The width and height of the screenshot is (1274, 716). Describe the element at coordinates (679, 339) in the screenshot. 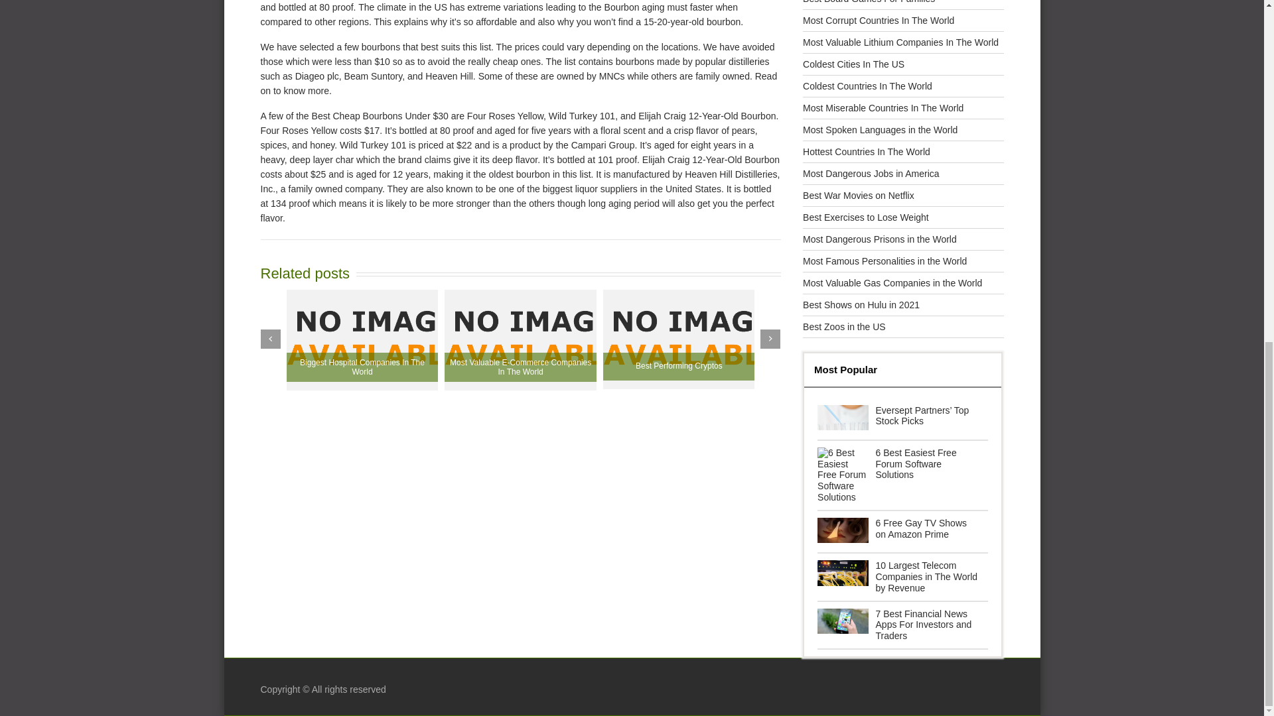

I see `Best Performing Cryptos` at that location.